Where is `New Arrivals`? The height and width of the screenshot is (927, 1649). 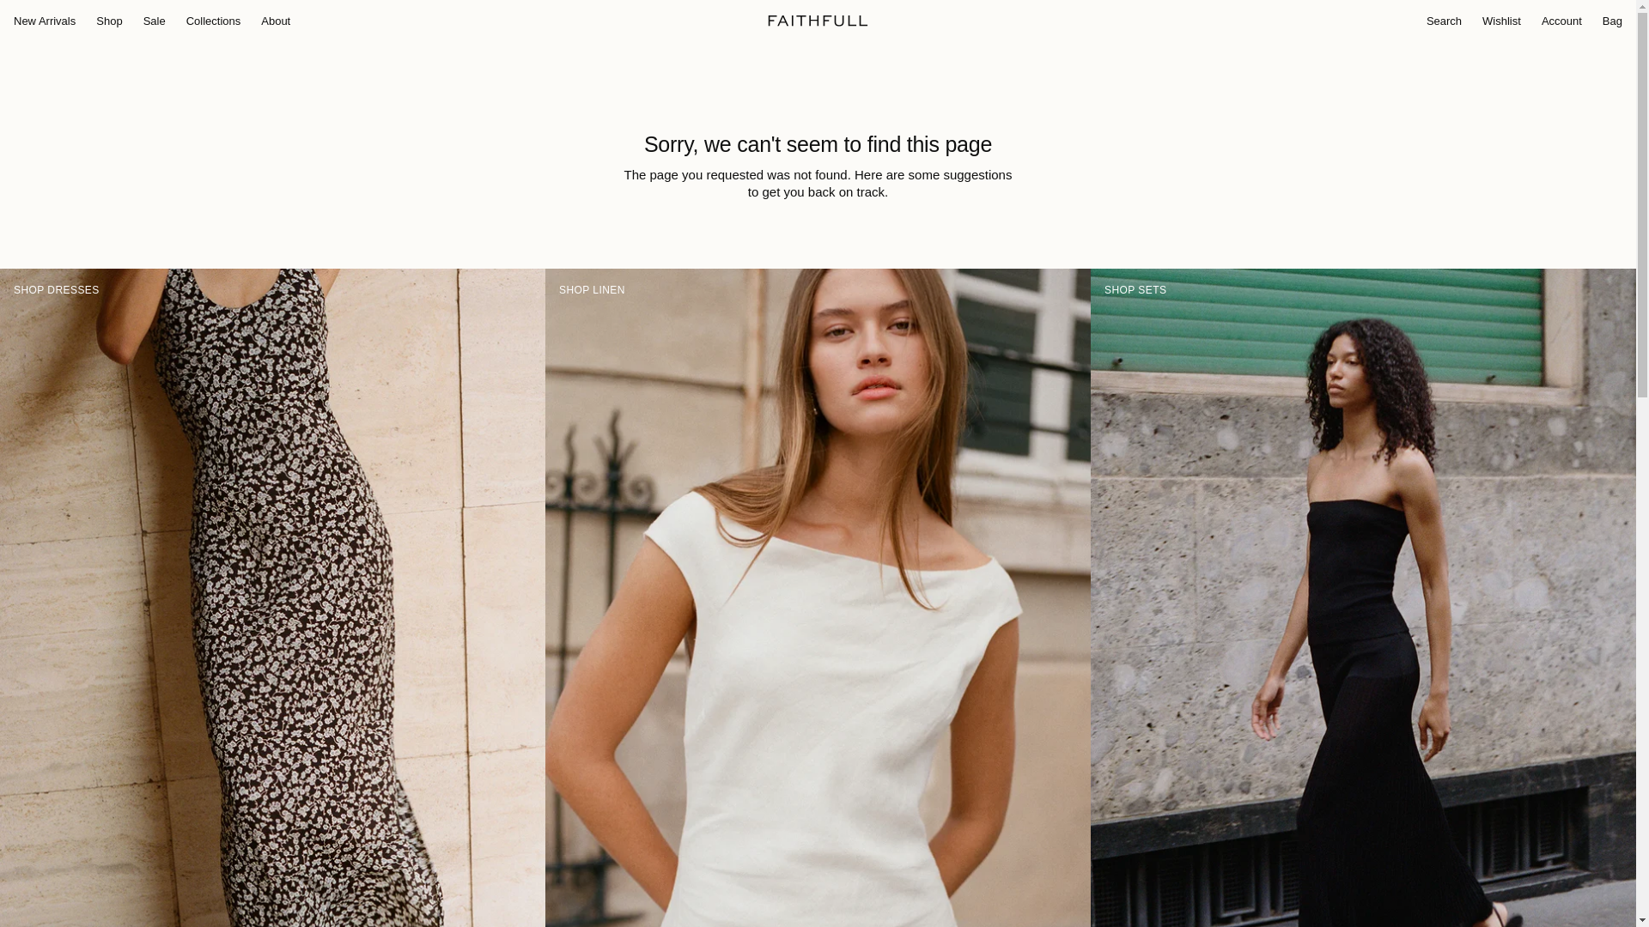
New Arrivals is located at coordinates (45, 21).